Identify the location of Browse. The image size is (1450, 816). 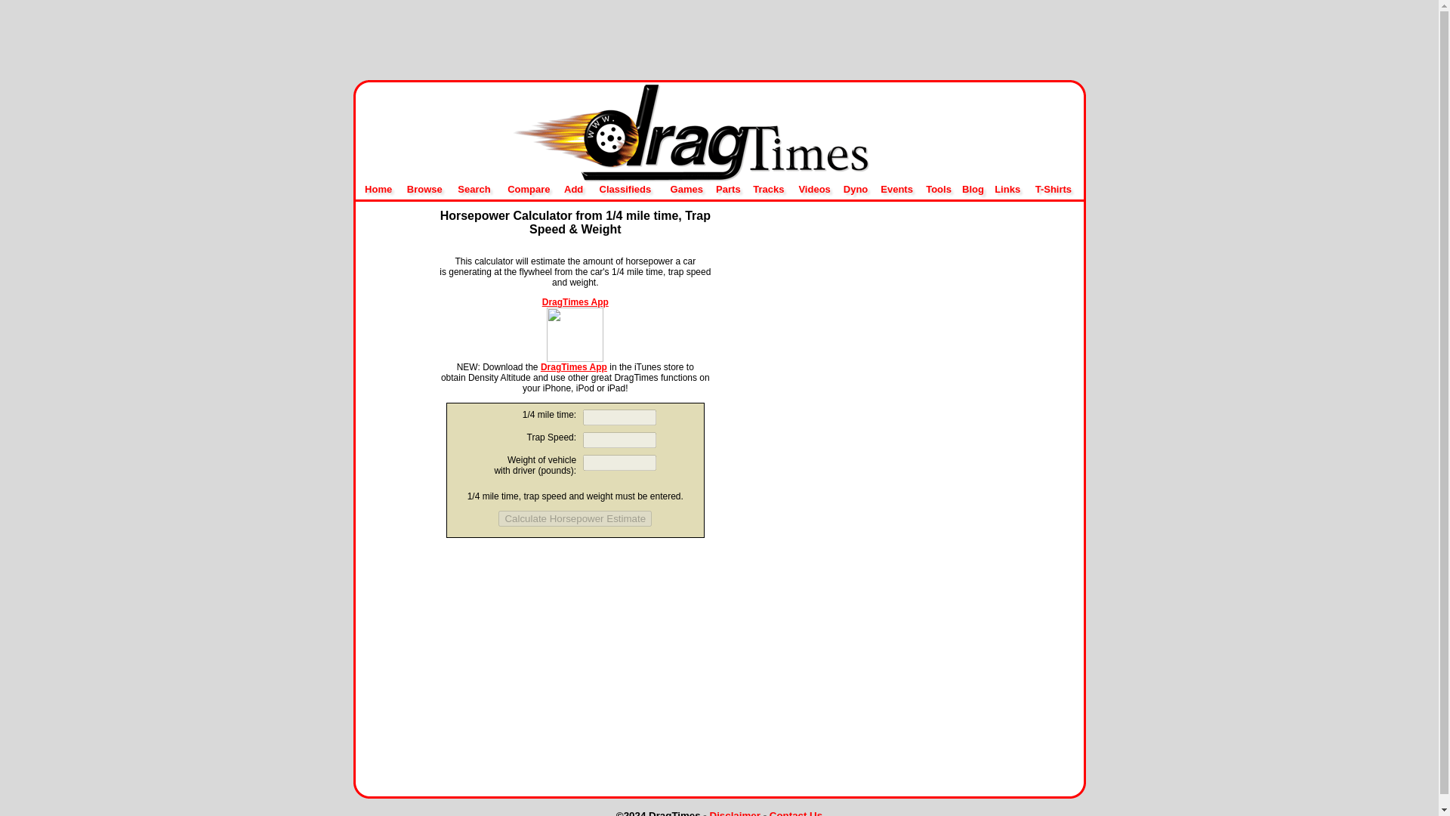
(424, 189).